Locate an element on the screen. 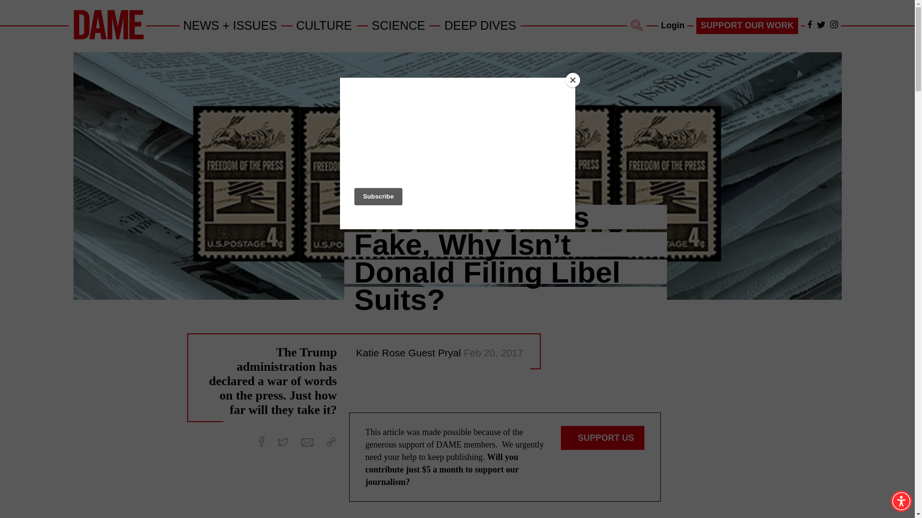  Email is located at coordinates (307, 442).